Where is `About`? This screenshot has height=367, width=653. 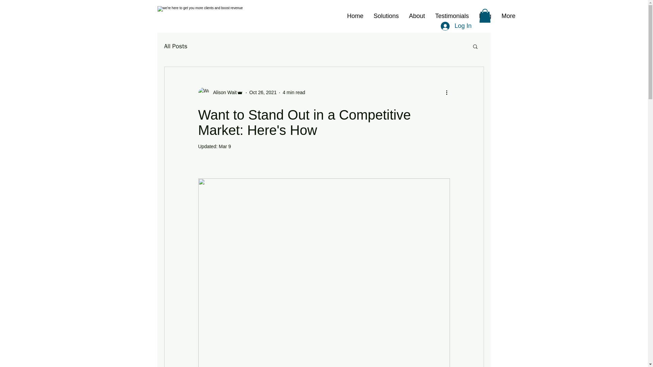
About is located at coordinates (417, 16).